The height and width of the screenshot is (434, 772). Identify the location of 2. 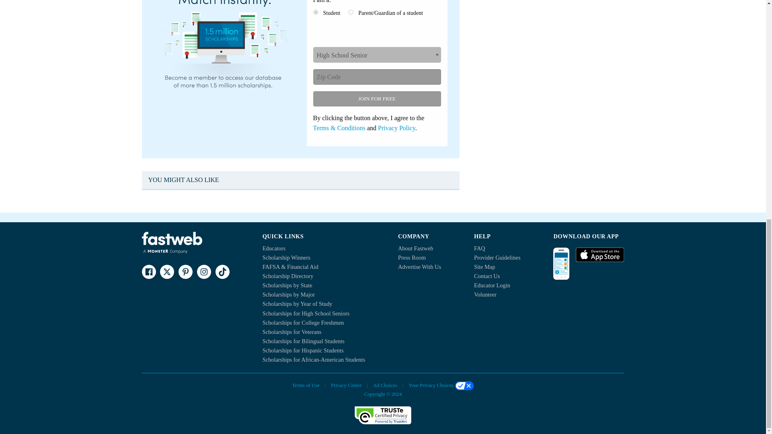
(351, 12).